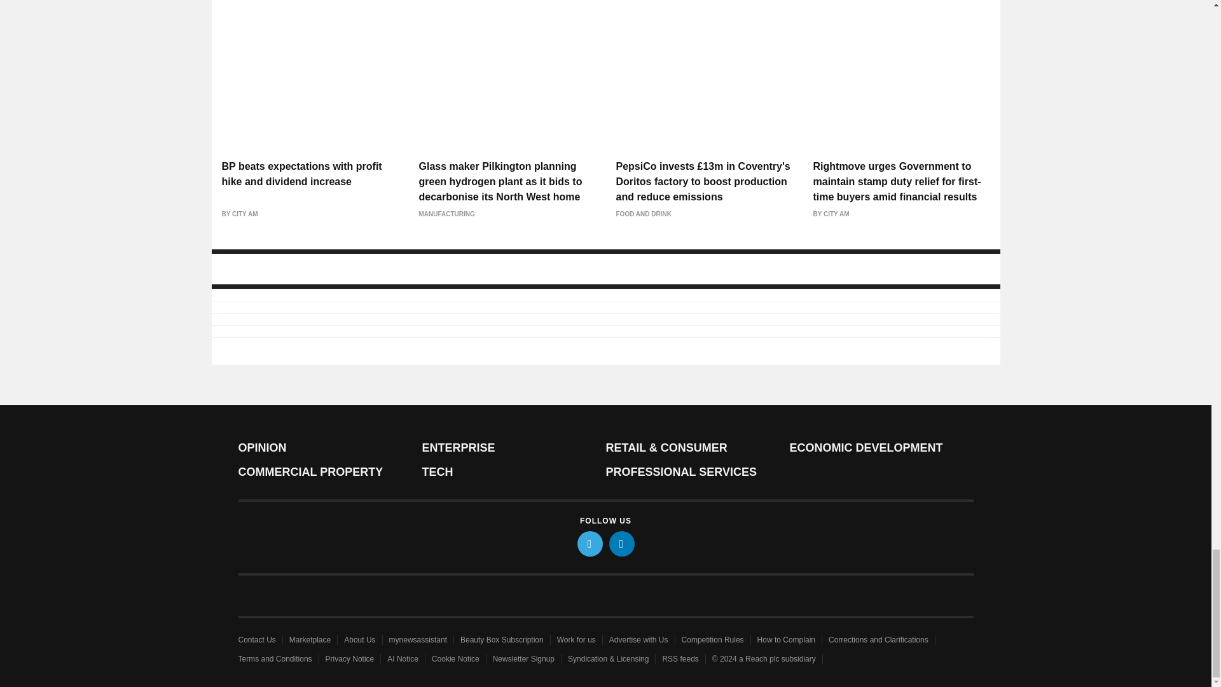 This screenshot has width=1221, height=687. What do you see at coordinates (622, 543) in the screenshot?
I see `linkedin` at bounding box center [622, 543].